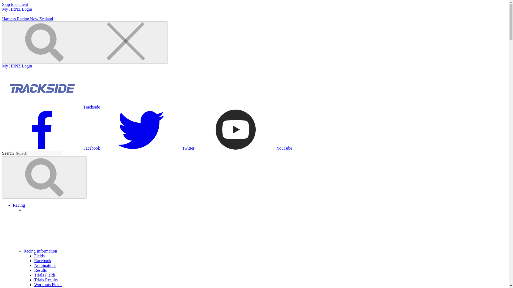 Image resolution: width=513 pixels, height=288 pixels. What do you see at coordinates (17, 66) in the screenshot?
I see `My HRNZ Login` at bounding box center [17, 66].